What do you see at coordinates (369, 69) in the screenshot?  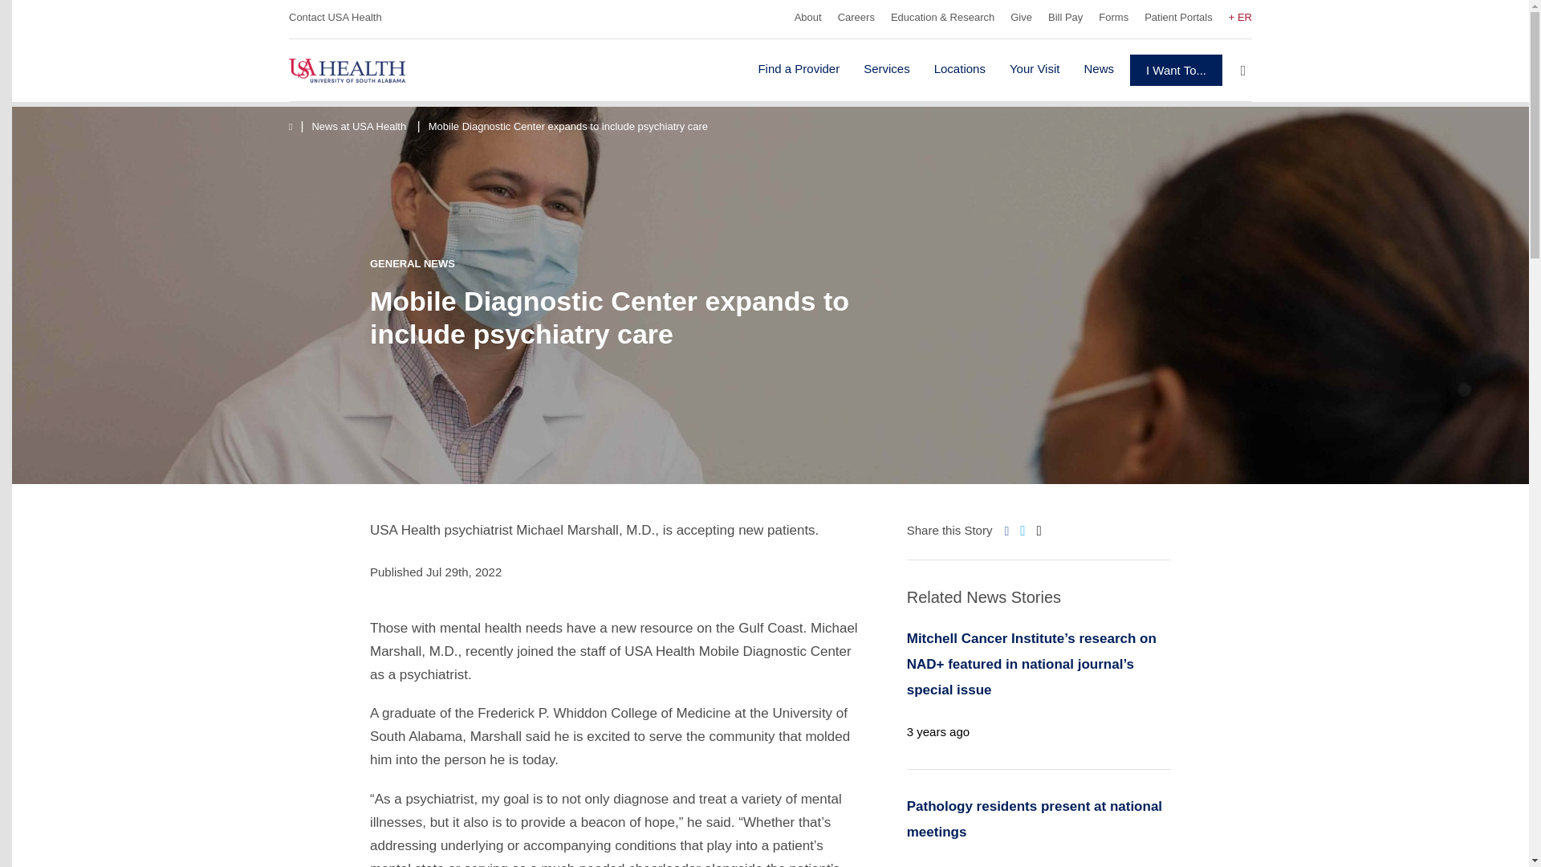 I see `Link to homepage` at bounding box center [369, 69].